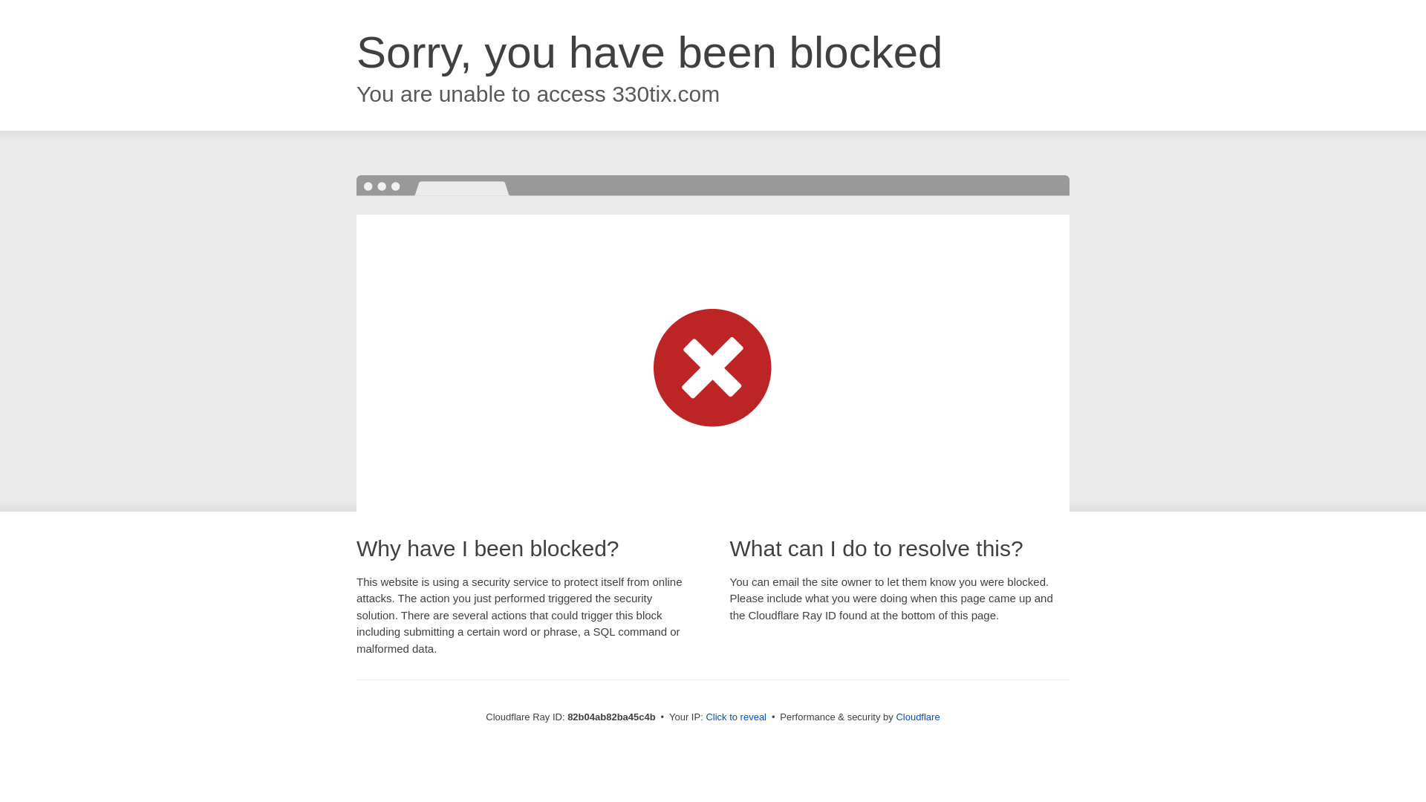 The width and height of the screenshot is (1426, 802). What do you see at coordinates (918, 717) in the screenshot?
I see `Cloudflare` at bounding box center [918, 717].